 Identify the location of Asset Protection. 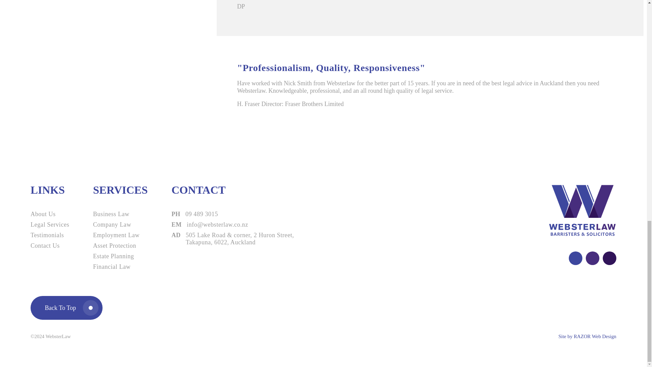
(120, 246).